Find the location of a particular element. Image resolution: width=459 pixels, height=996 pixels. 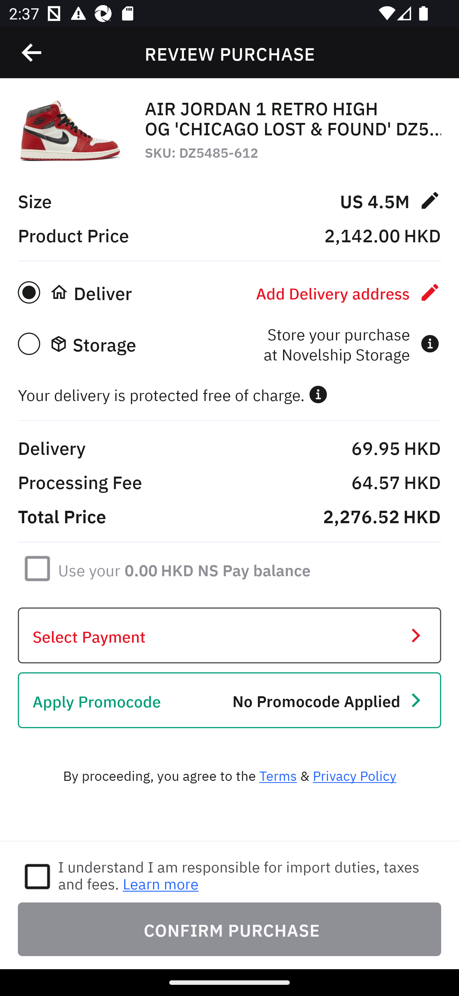

Select Payment  is located at coordinates (229, 635).